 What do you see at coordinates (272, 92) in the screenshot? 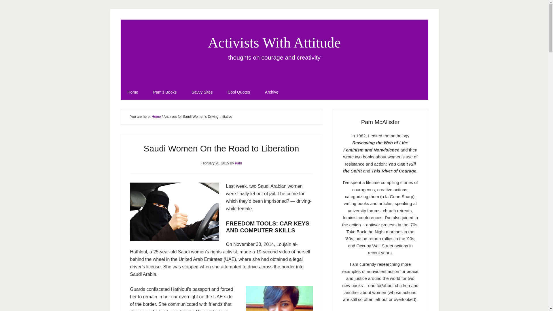
I see `Archive` at bounding box center [272, 92].